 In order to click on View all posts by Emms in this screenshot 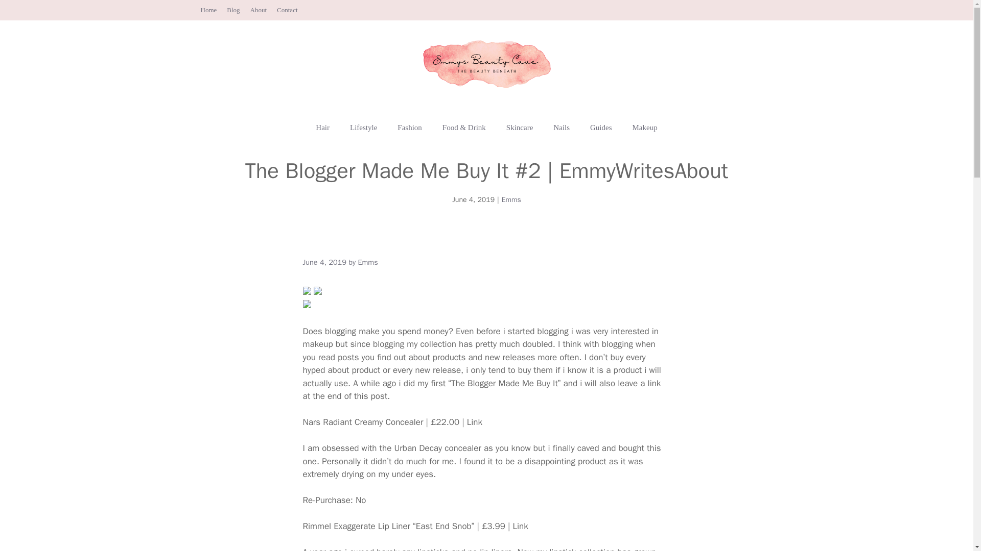, I will do `click(368, 262)`.